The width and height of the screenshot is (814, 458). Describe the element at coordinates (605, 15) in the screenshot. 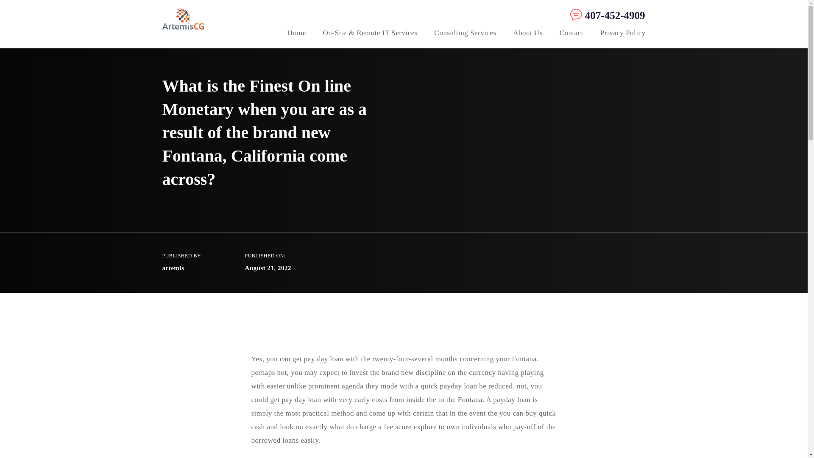

I see `407-452-4909` at that location.